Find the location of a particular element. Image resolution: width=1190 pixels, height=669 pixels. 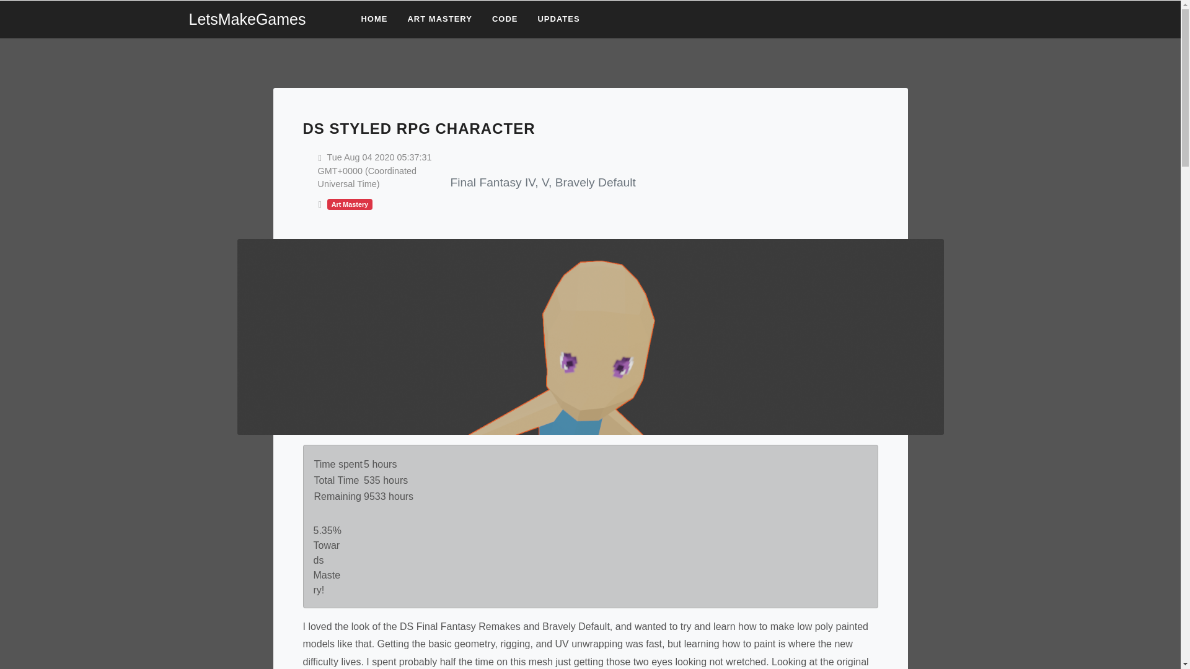

CODE is located at coordinates (505, 19).